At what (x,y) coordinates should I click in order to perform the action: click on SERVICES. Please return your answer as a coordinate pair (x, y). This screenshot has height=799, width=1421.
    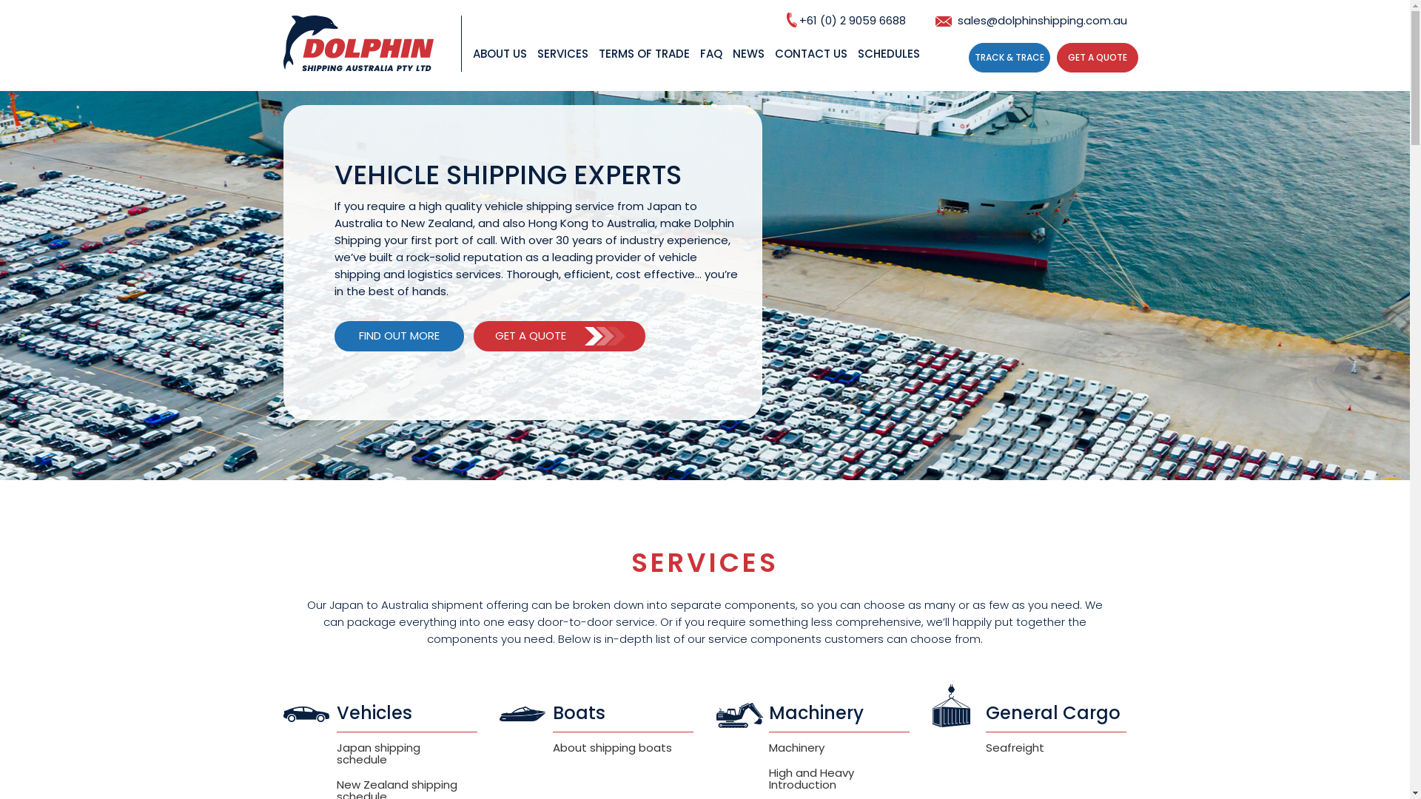
    Looking at the image, I should click on (562, 67).